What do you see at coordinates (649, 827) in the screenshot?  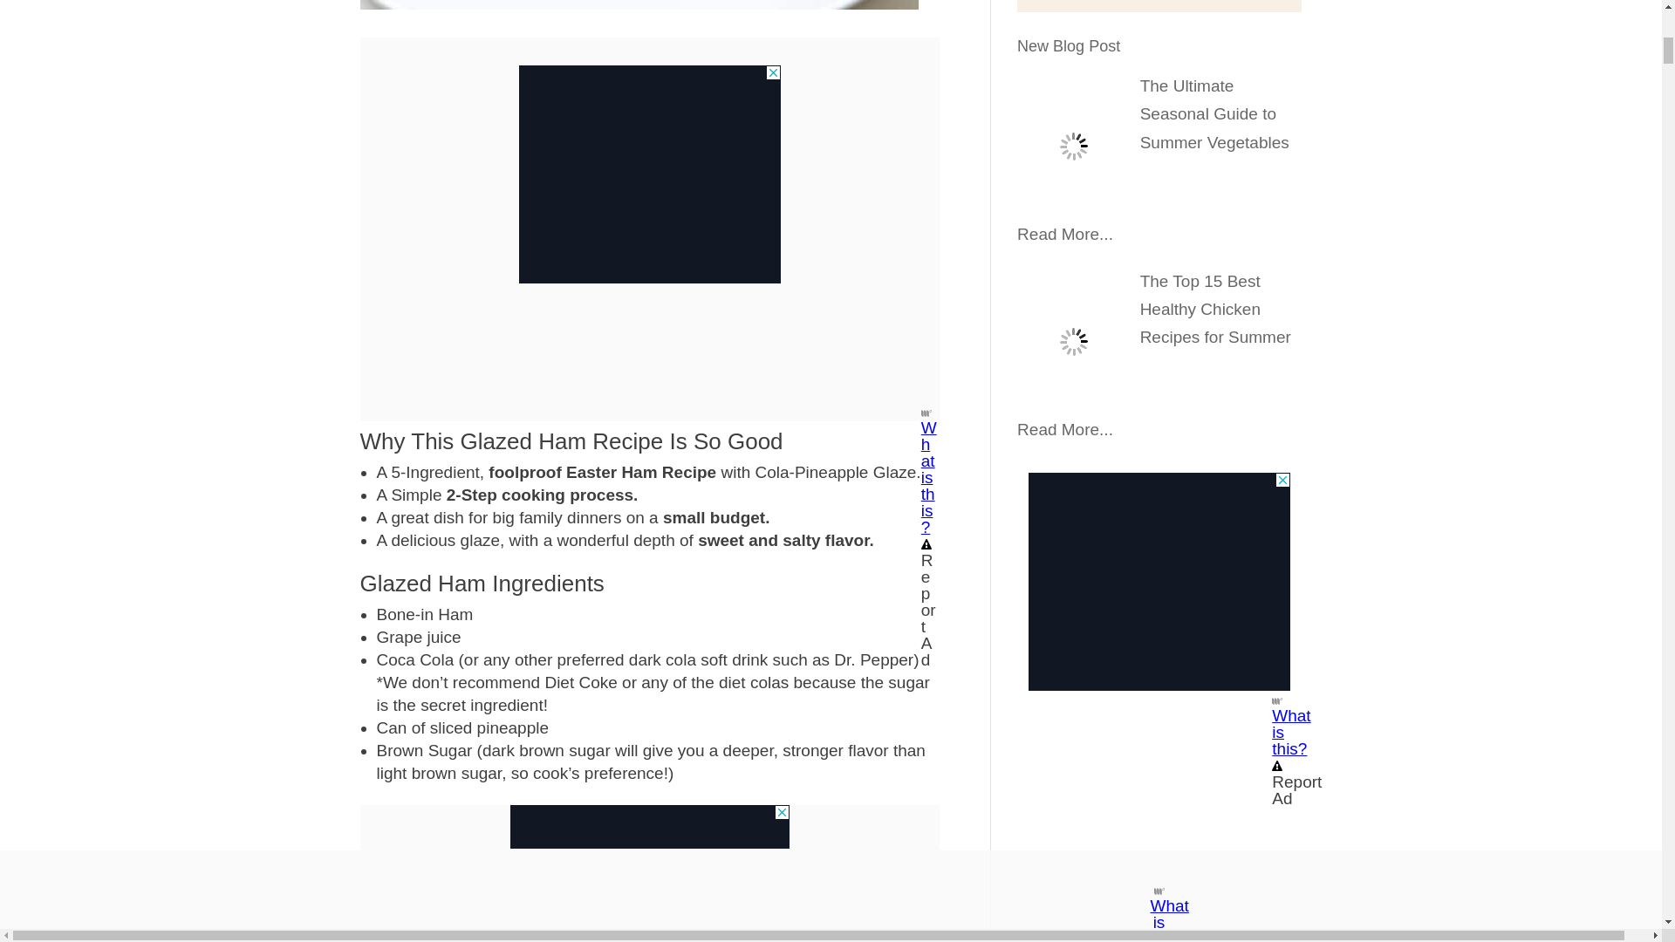 I see `3rd party ad content` at bounding box center [649, 827].